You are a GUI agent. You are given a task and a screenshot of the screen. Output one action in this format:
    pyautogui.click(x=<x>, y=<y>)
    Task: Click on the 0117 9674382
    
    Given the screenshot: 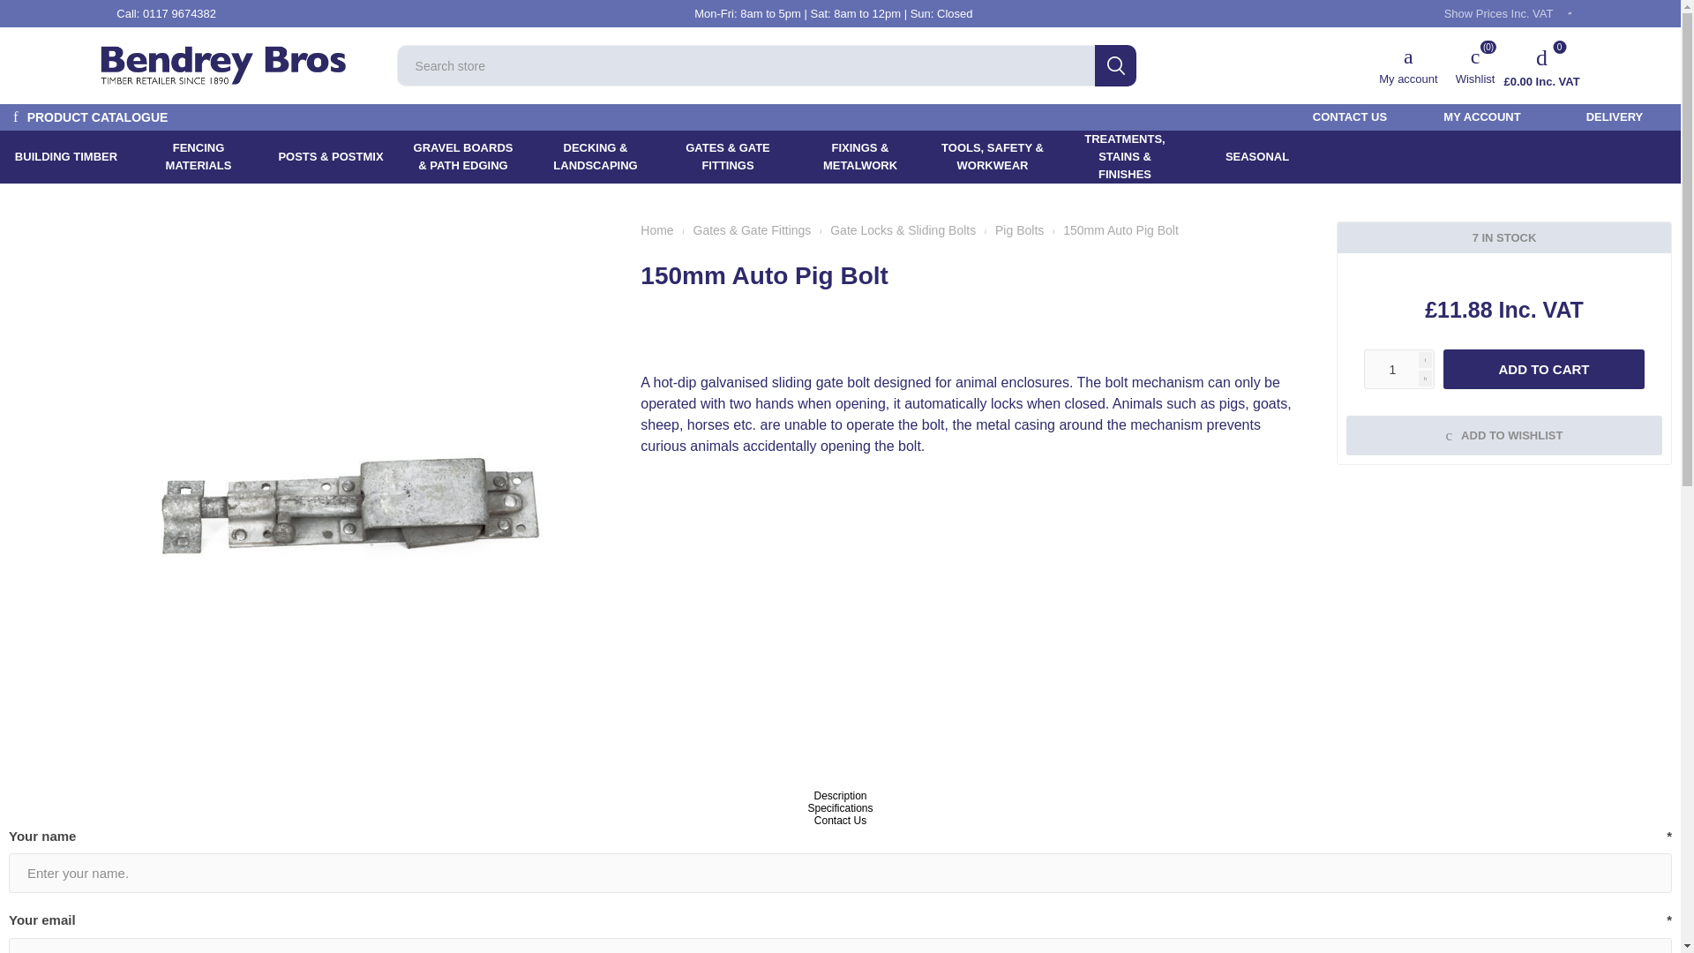 What is the action you would take?
    pyautogui.click(x=179, y=12)
    